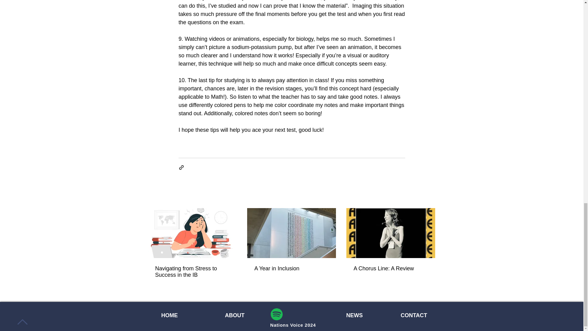 Image resolution: width=588 pixels, height=331 pixels. Describe the element at coordinates (192, 272) in the screenshot. I see `Navigating from Stress to Success in the IB` at that location.